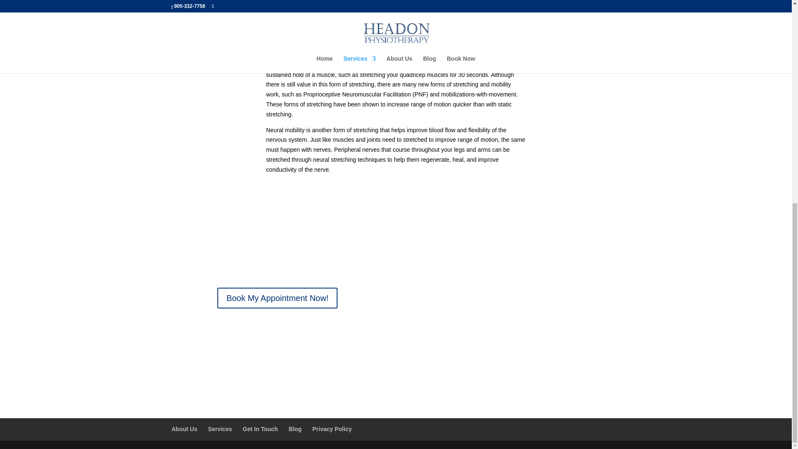  I want to click on Privacy Policy, so click(332, 429).